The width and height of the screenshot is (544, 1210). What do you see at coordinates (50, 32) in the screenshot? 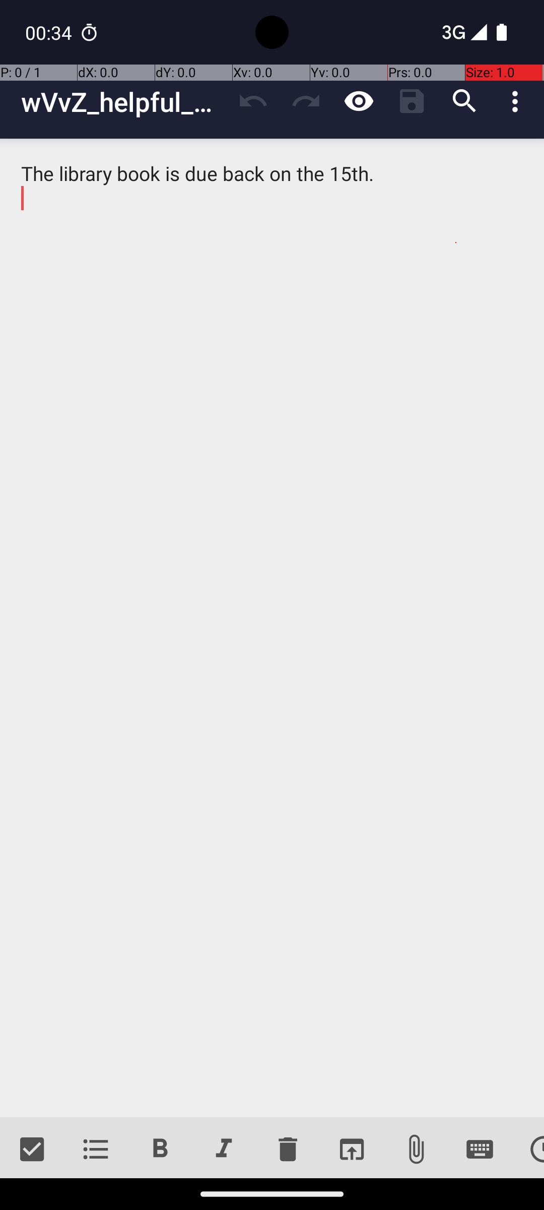
I see `00:34` at bounding box center [50, 32].